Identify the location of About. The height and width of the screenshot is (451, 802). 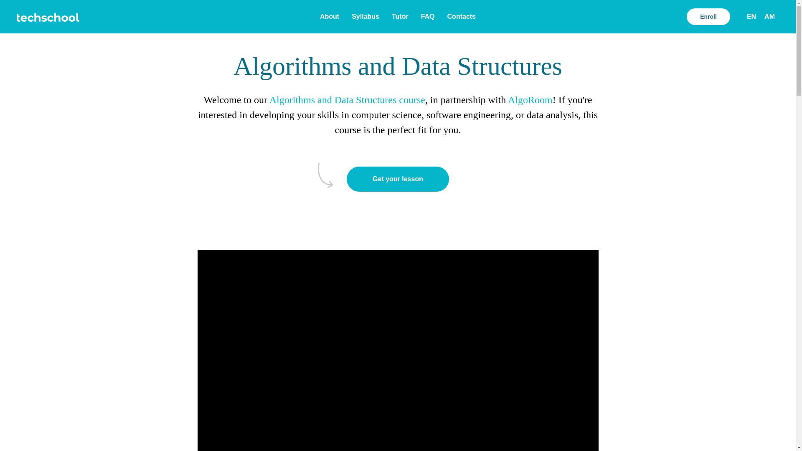
(330, 16).